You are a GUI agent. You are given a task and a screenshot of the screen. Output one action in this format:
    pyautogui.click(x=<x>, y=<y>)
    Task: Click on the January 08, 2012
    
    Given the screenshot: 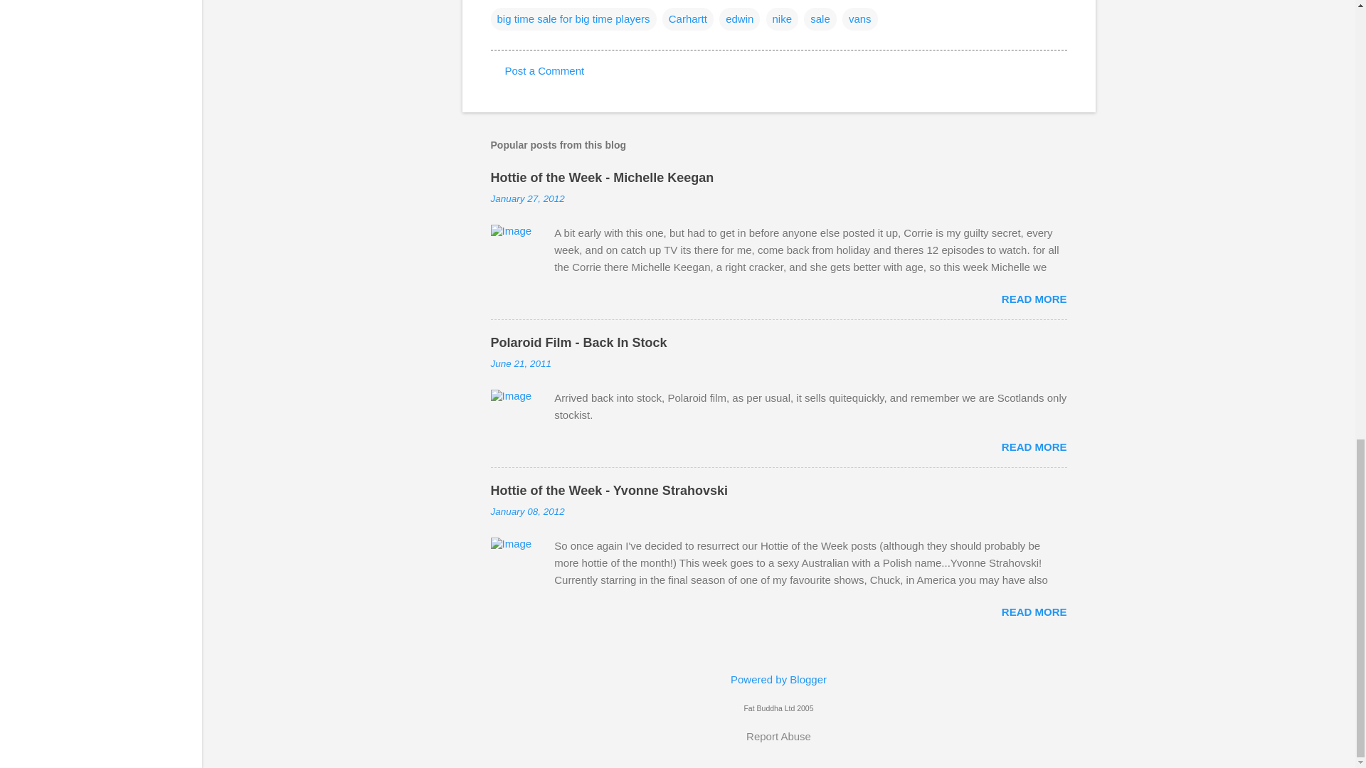 What is the action you would take?
    pyautogui.click(x=528, y=511)
    